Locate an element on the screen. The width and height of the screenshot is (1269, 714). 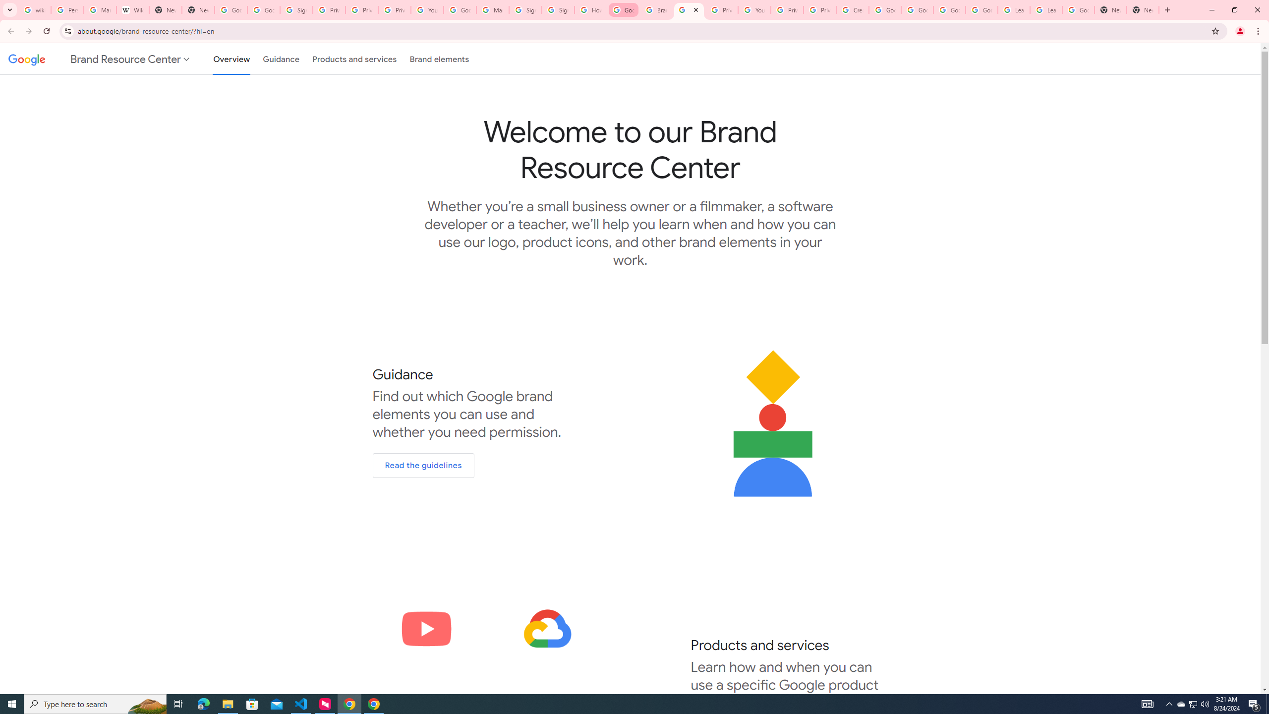
Sign in - Google Accounts is located at coordinates (557, 10).